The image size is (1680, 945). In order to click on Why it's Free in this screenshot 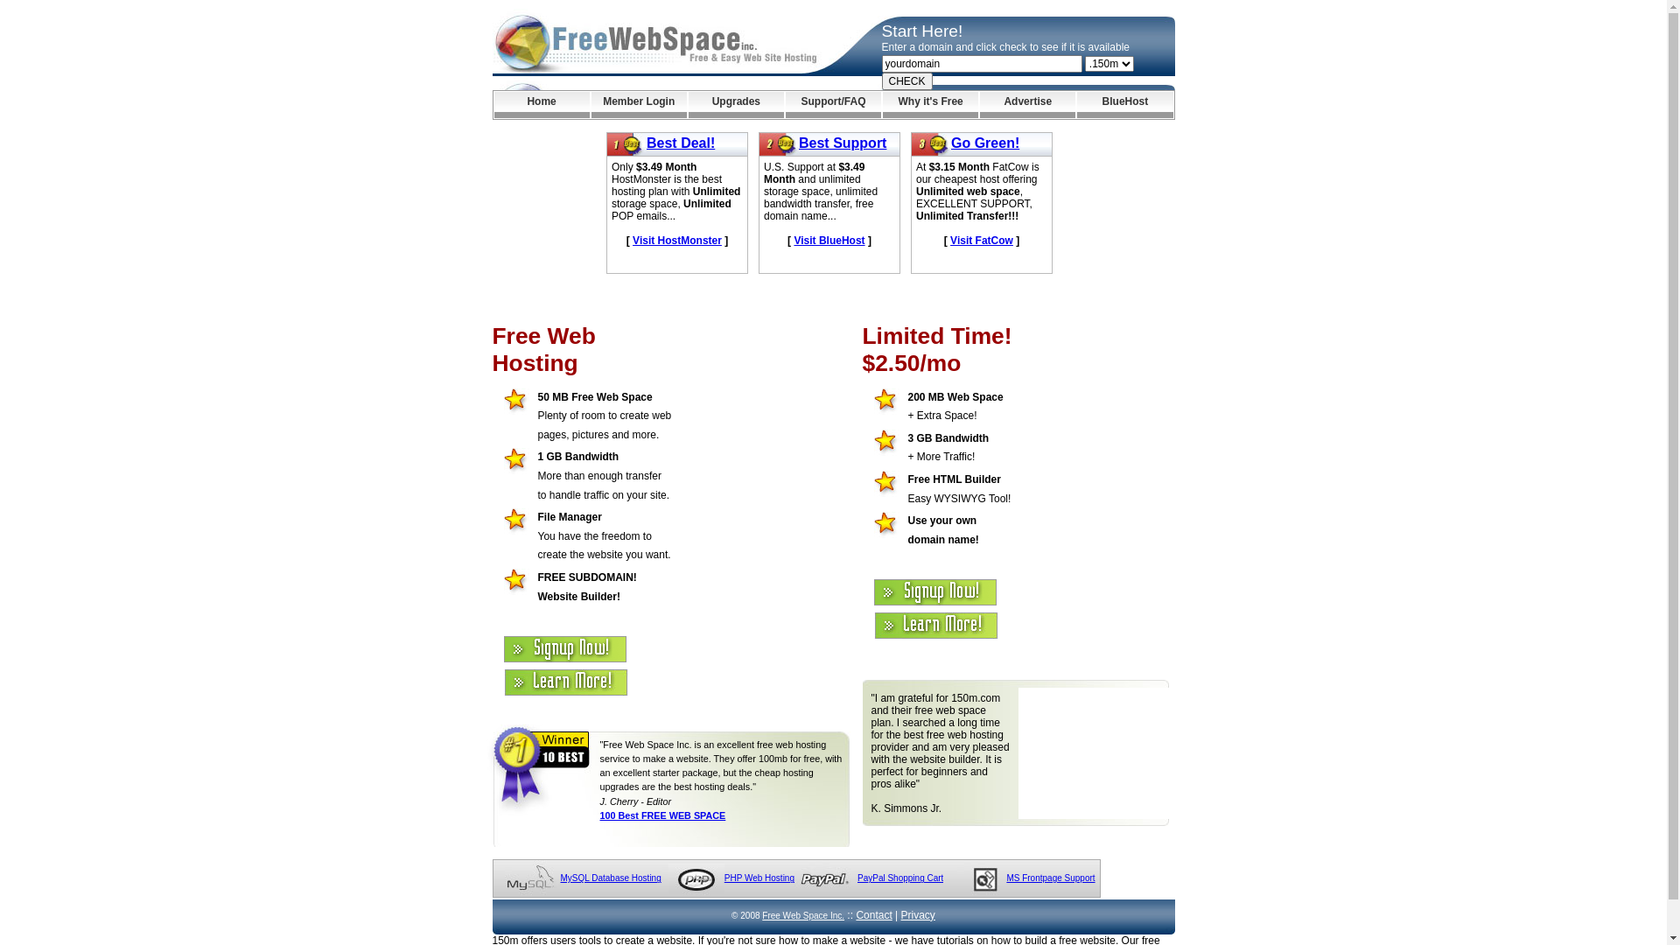, I will do `click(931, 105)`.